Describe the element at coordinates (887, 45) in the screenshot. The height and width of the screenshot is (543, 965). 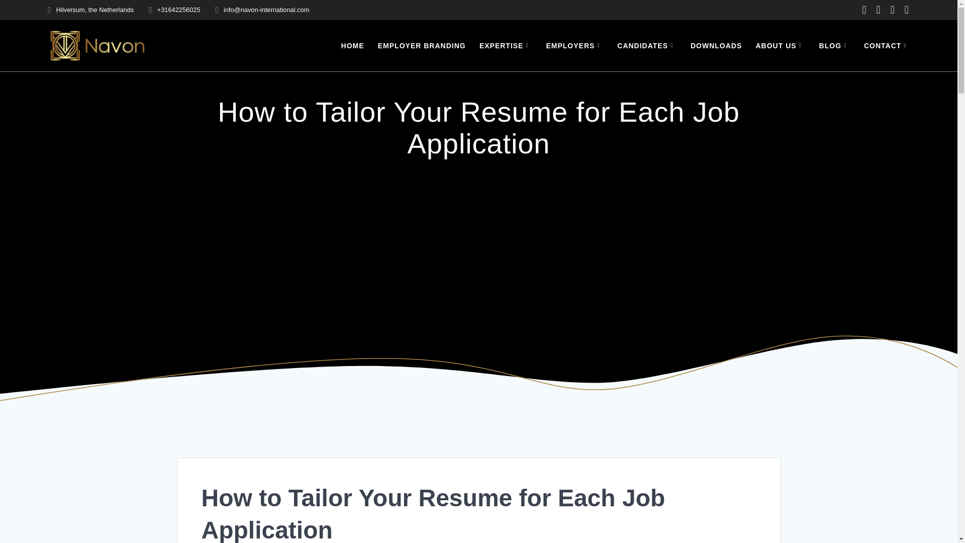
I see `CONTACT` at that location.